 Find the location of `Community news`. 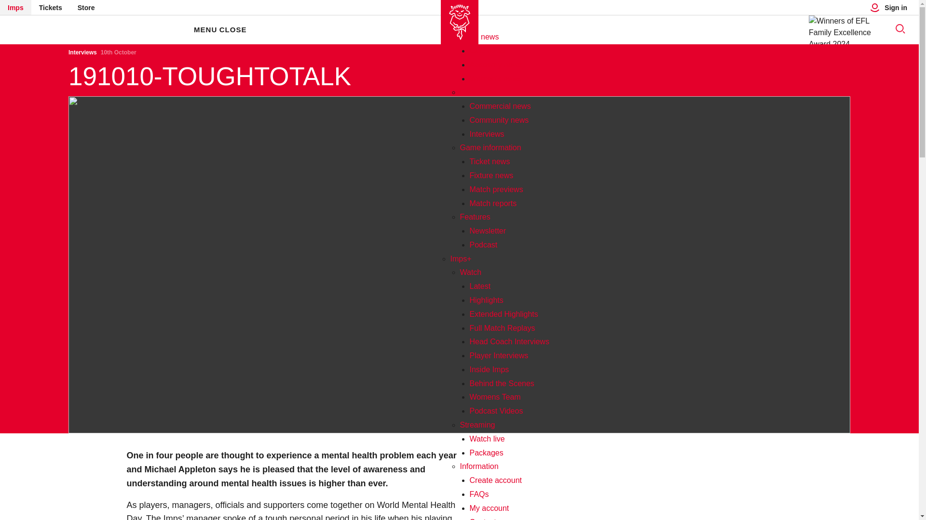

Community news is located at coordinates (499, 120).